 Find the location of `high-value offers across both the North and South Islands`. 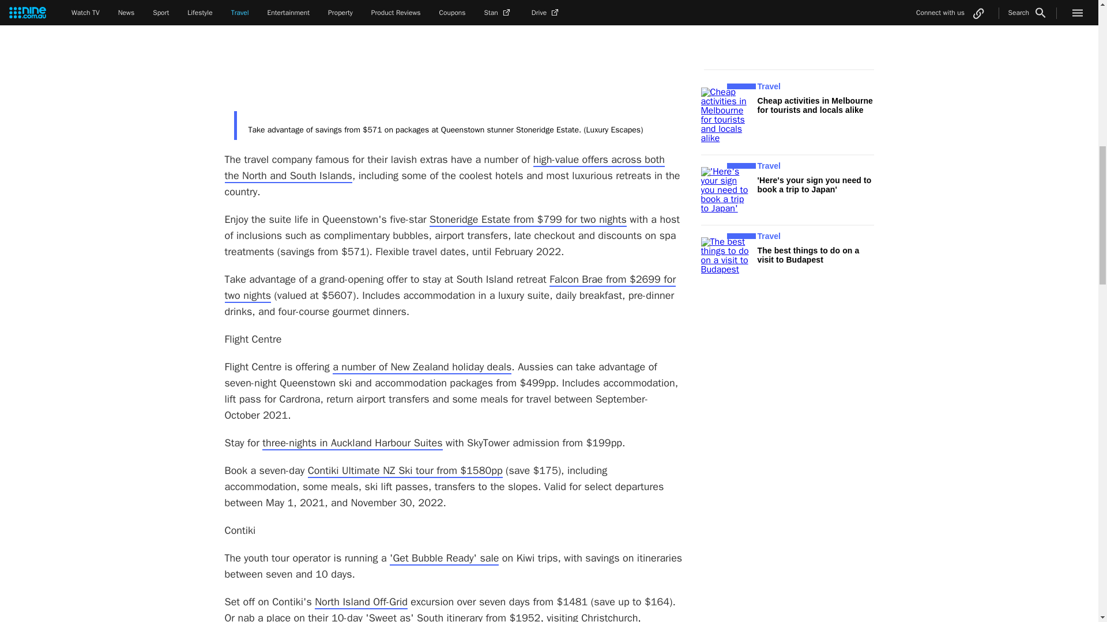

high-value offers across both the North and South Islands is located at coordinates (445, 168).